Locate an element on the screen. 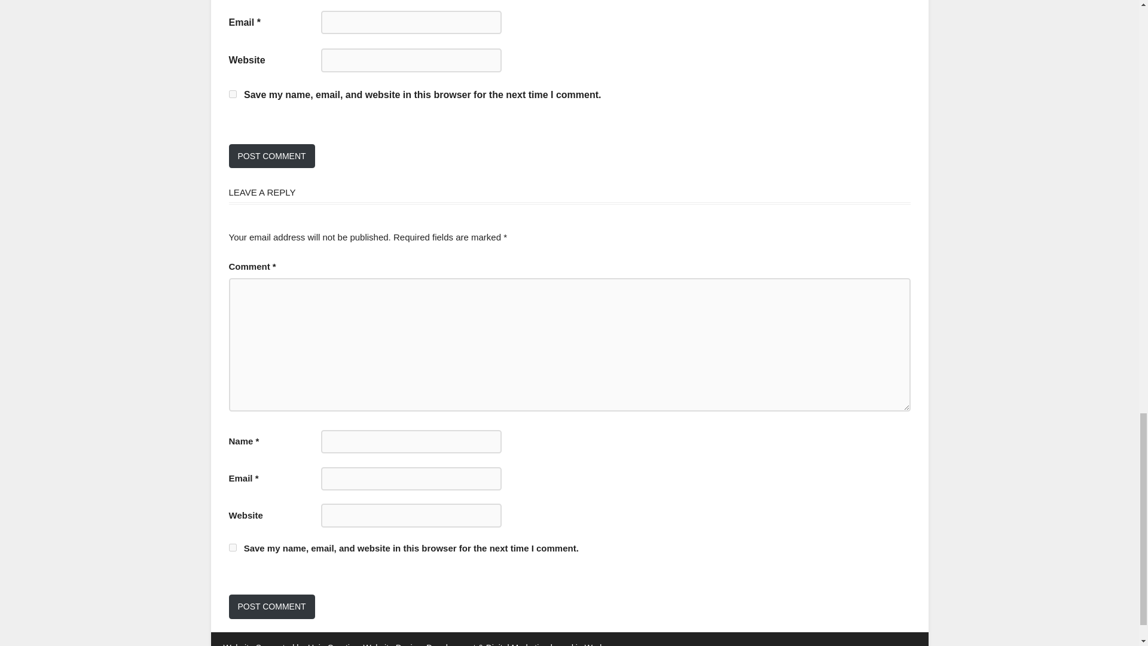  yes is located at coordinates (232, 548).